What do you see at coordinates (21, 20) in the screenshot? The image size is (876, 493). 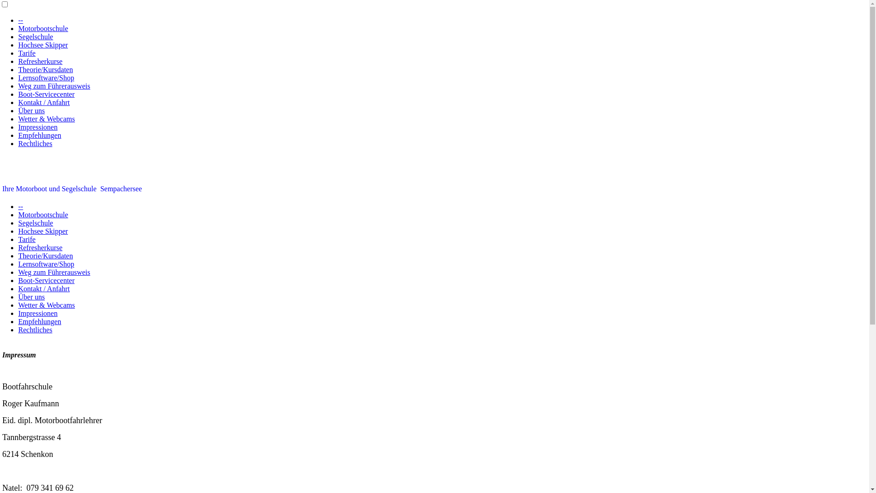 I see `--` at bounding box center [21, 20].